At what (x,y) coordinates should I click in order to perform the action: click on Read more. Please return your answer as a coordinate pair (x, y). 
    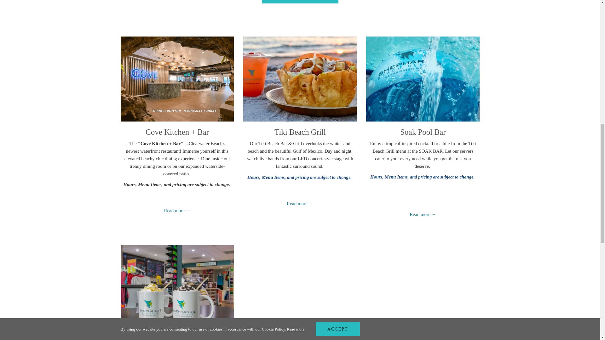
    Looking at the image, I should click on (300, 203).